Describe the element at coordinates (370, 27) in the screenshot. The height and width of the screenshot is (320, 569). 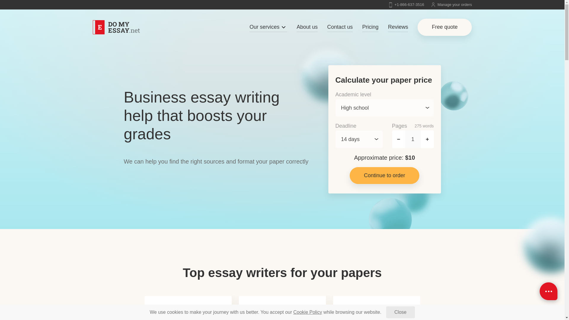
I see `Pricing` at that location.